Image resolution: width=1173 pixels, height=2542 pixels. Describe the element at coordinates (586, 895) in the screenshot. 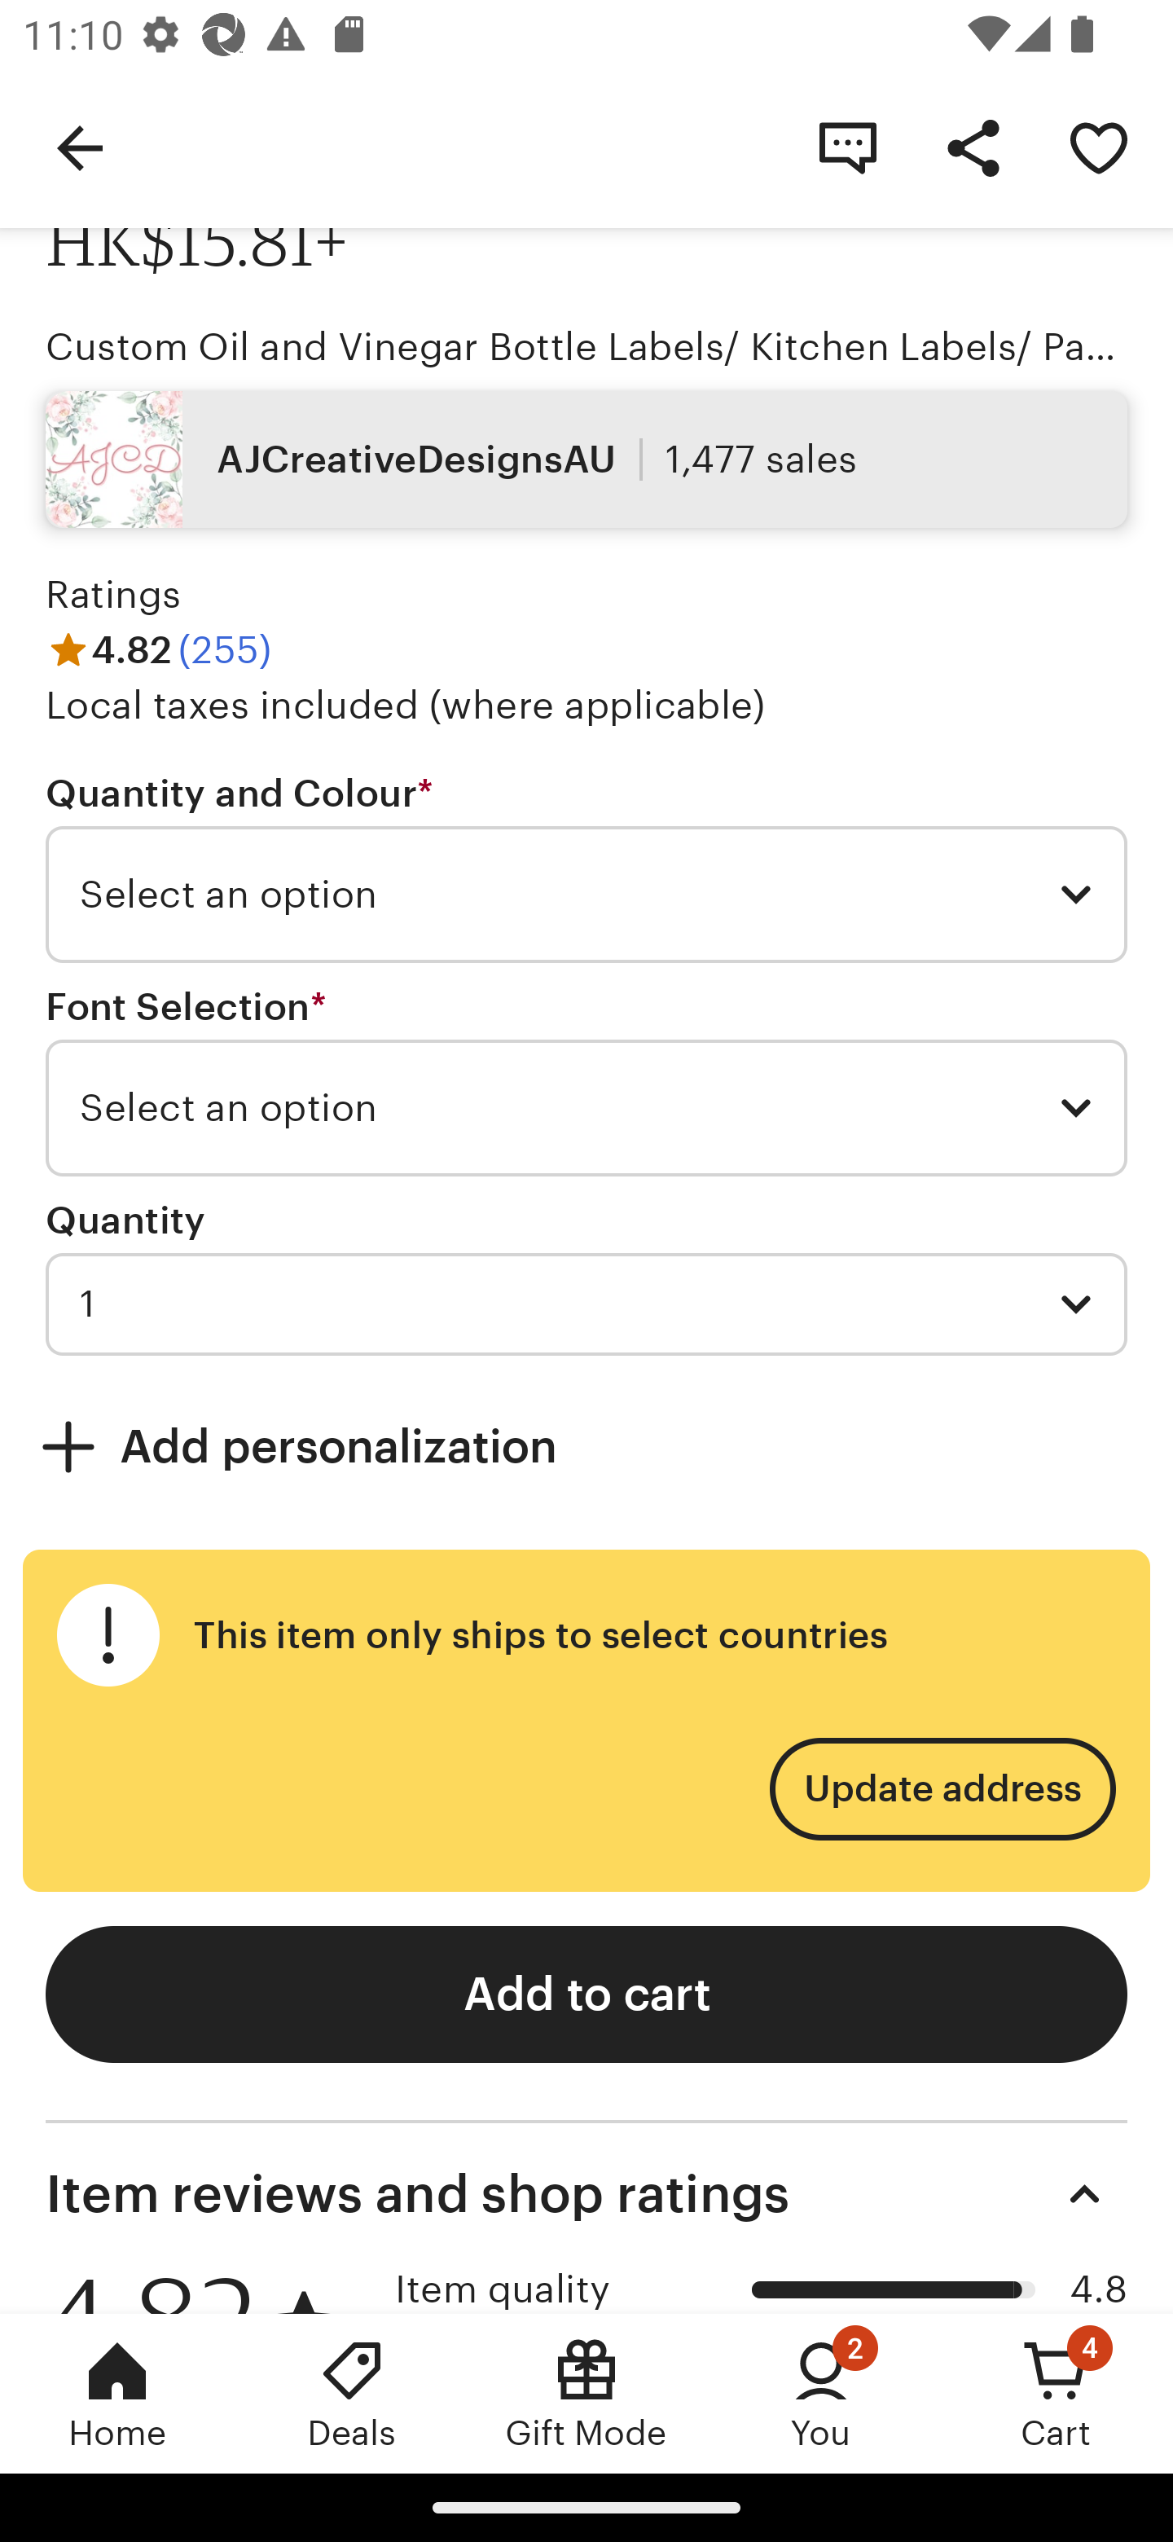

I see `Select an option` at that location.